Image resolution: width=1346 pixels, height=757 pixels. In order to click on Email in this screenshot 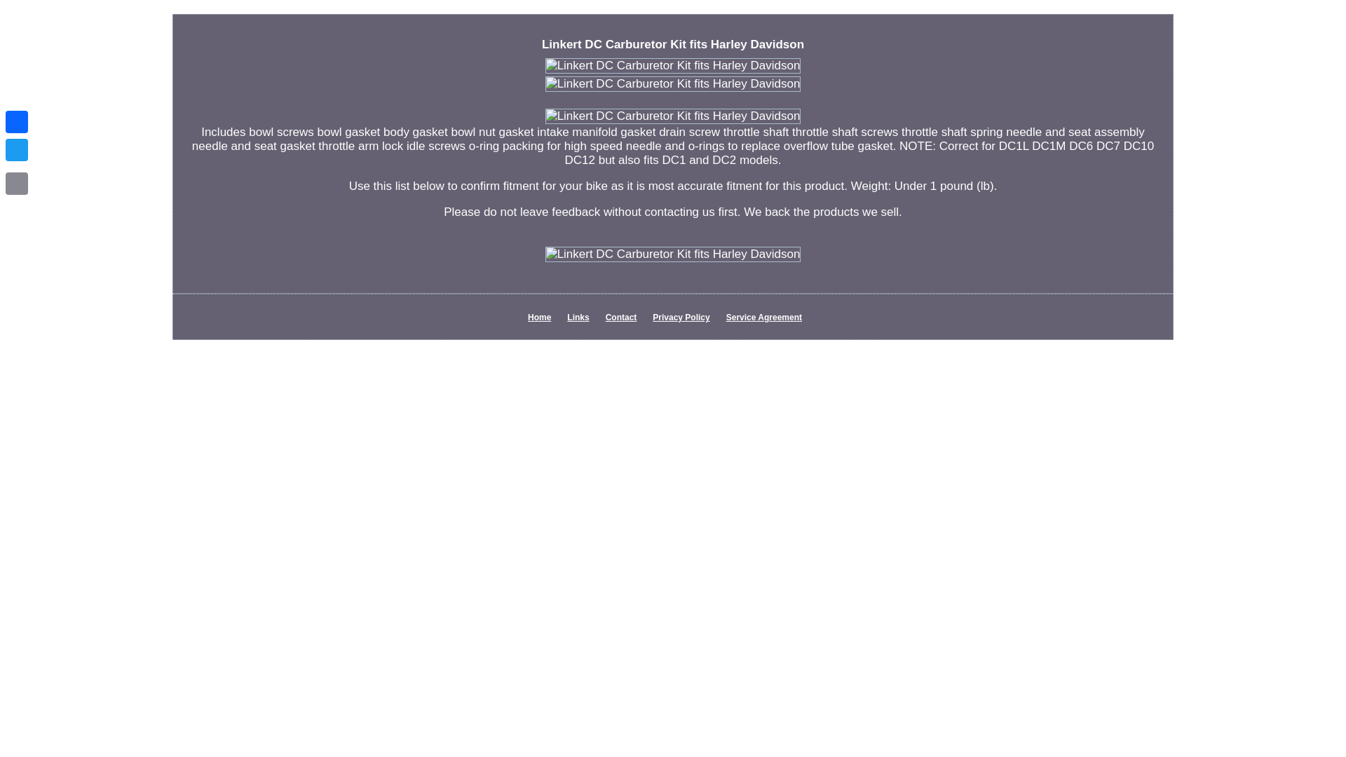, I will do `click(17, 183)`.